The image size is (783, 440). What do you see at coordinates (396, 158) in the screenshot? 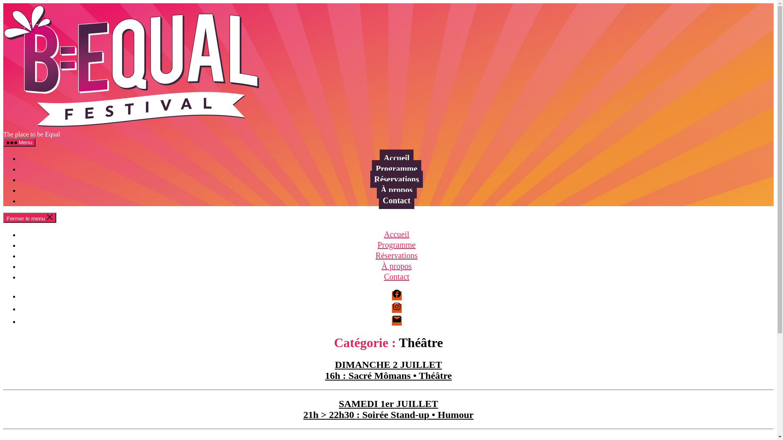
I see `Accueil` at bounding box center [396, 158].